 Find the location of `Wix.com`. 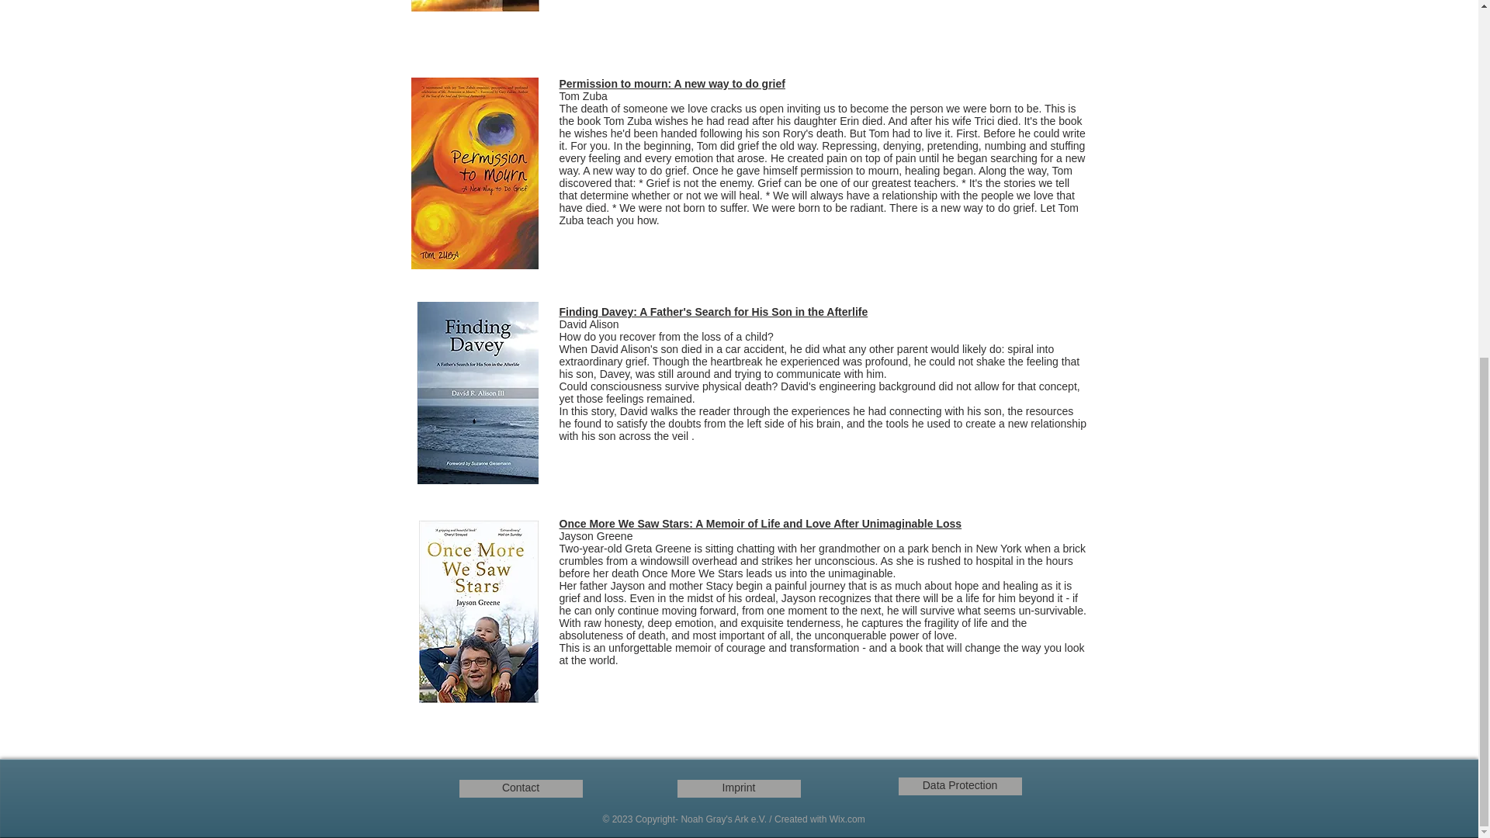

Wix.com is located at coordinates (847, 819).